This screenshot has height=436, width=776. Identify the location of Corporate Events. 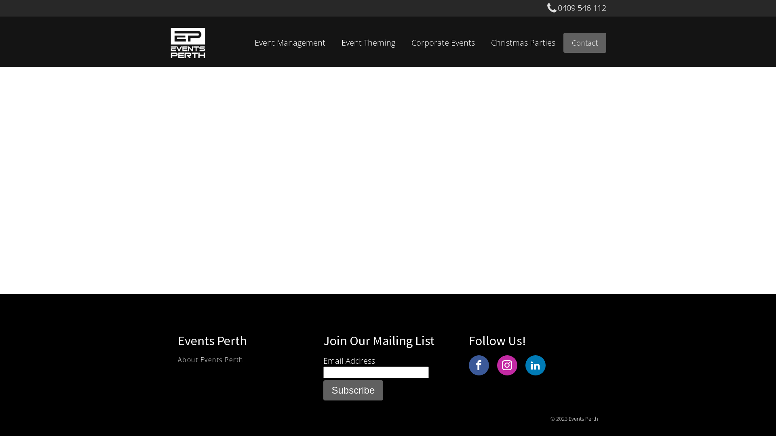
(443, 43).